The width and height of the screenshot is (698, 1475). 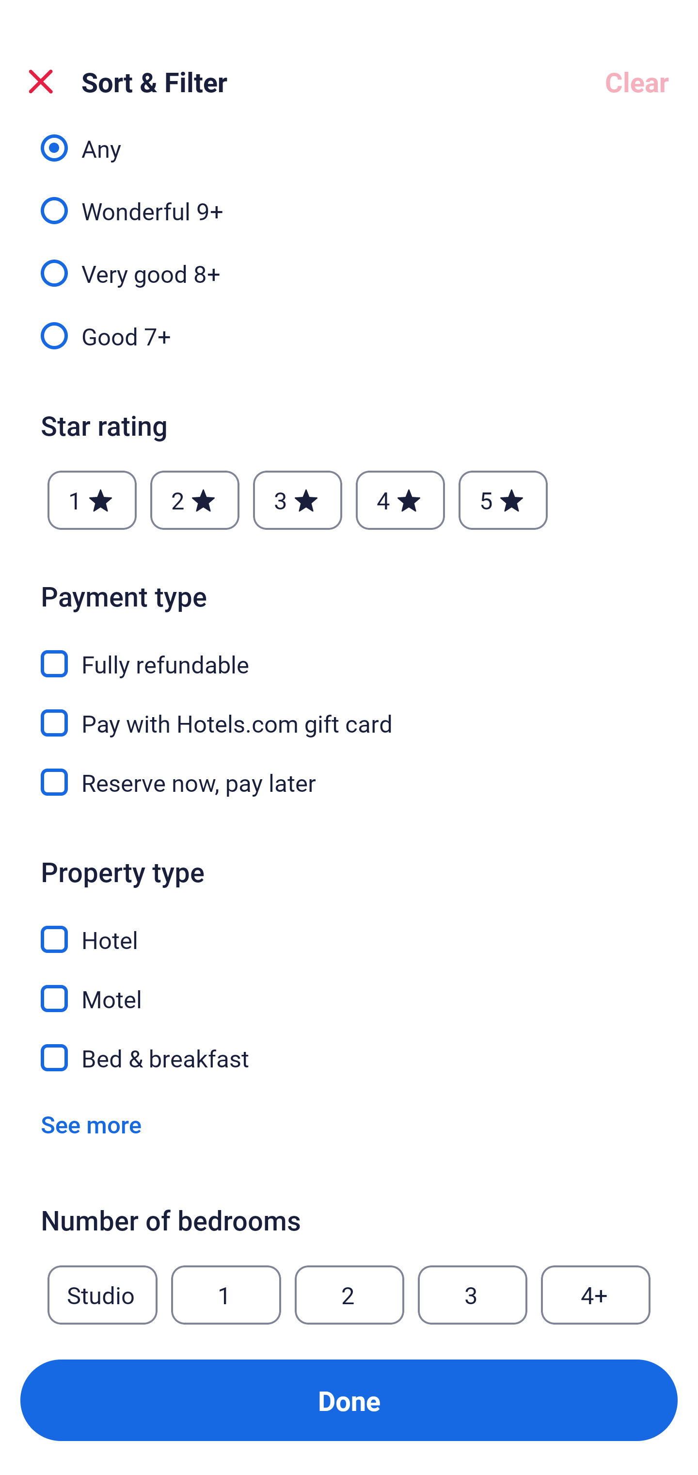 What do you see at coordinates (637, 82) in the screenshot?
I see `Clear` at bounding box center [637, 82].